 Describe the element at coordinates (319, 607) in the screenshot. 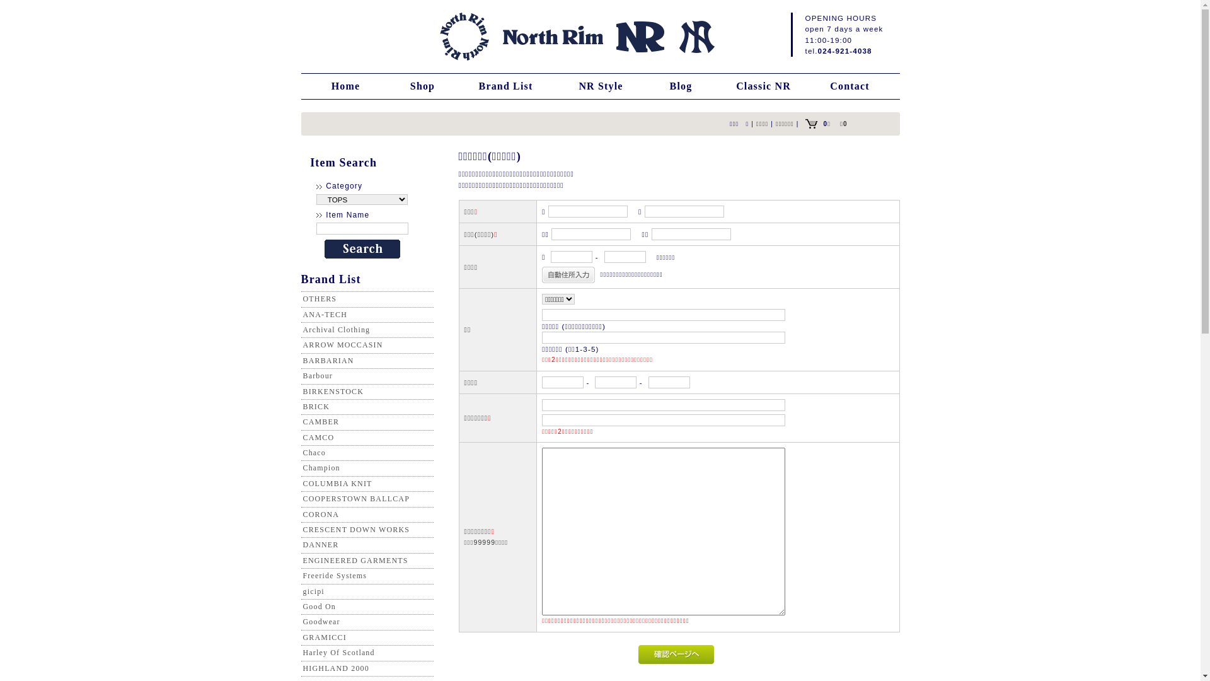

I see `Good On` at that location.